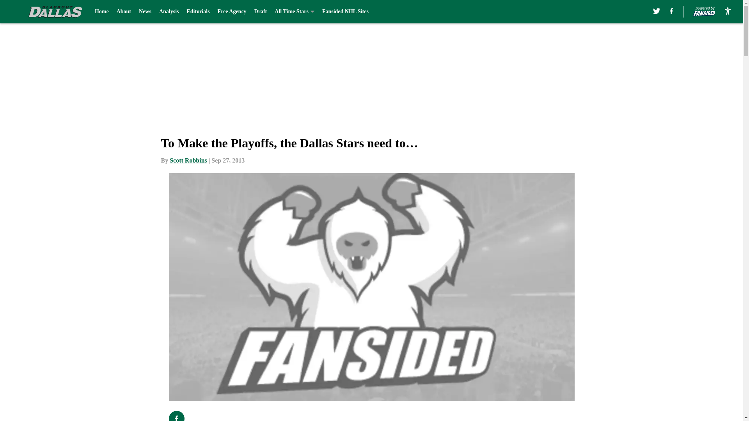  Describe the element at coordinates (188, 160) in the screenshot. I see `Scott Robbins` at that location.